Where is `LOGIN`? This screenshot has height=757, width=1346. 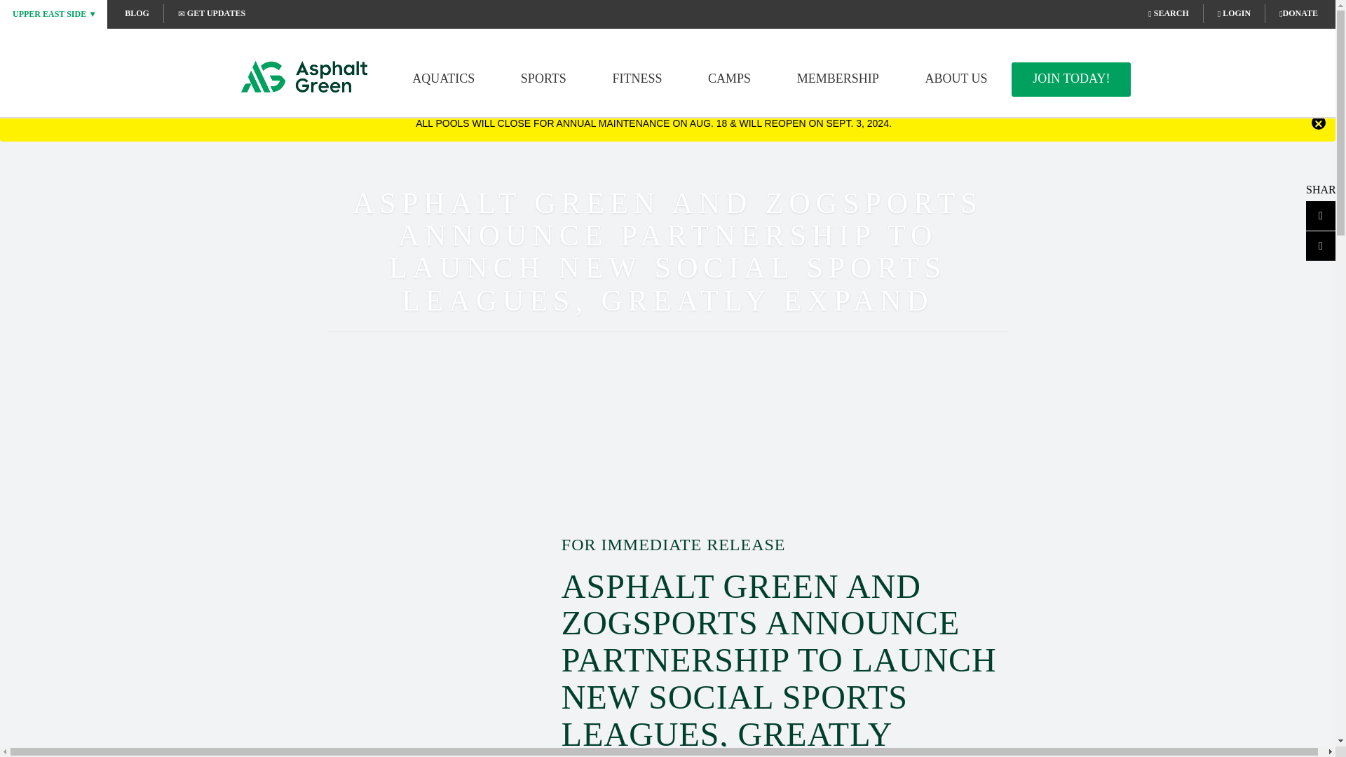 LOGIN is located at coordinates (1234, 13).